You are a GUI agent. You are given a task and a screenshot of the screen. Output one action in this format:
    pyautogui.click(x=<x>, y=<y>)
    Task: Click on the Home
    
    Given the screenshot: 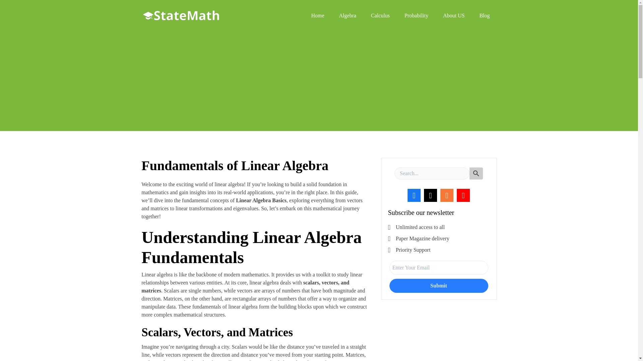 What is the action you would take?
    pyautogui.click(x=317, y=15)
    